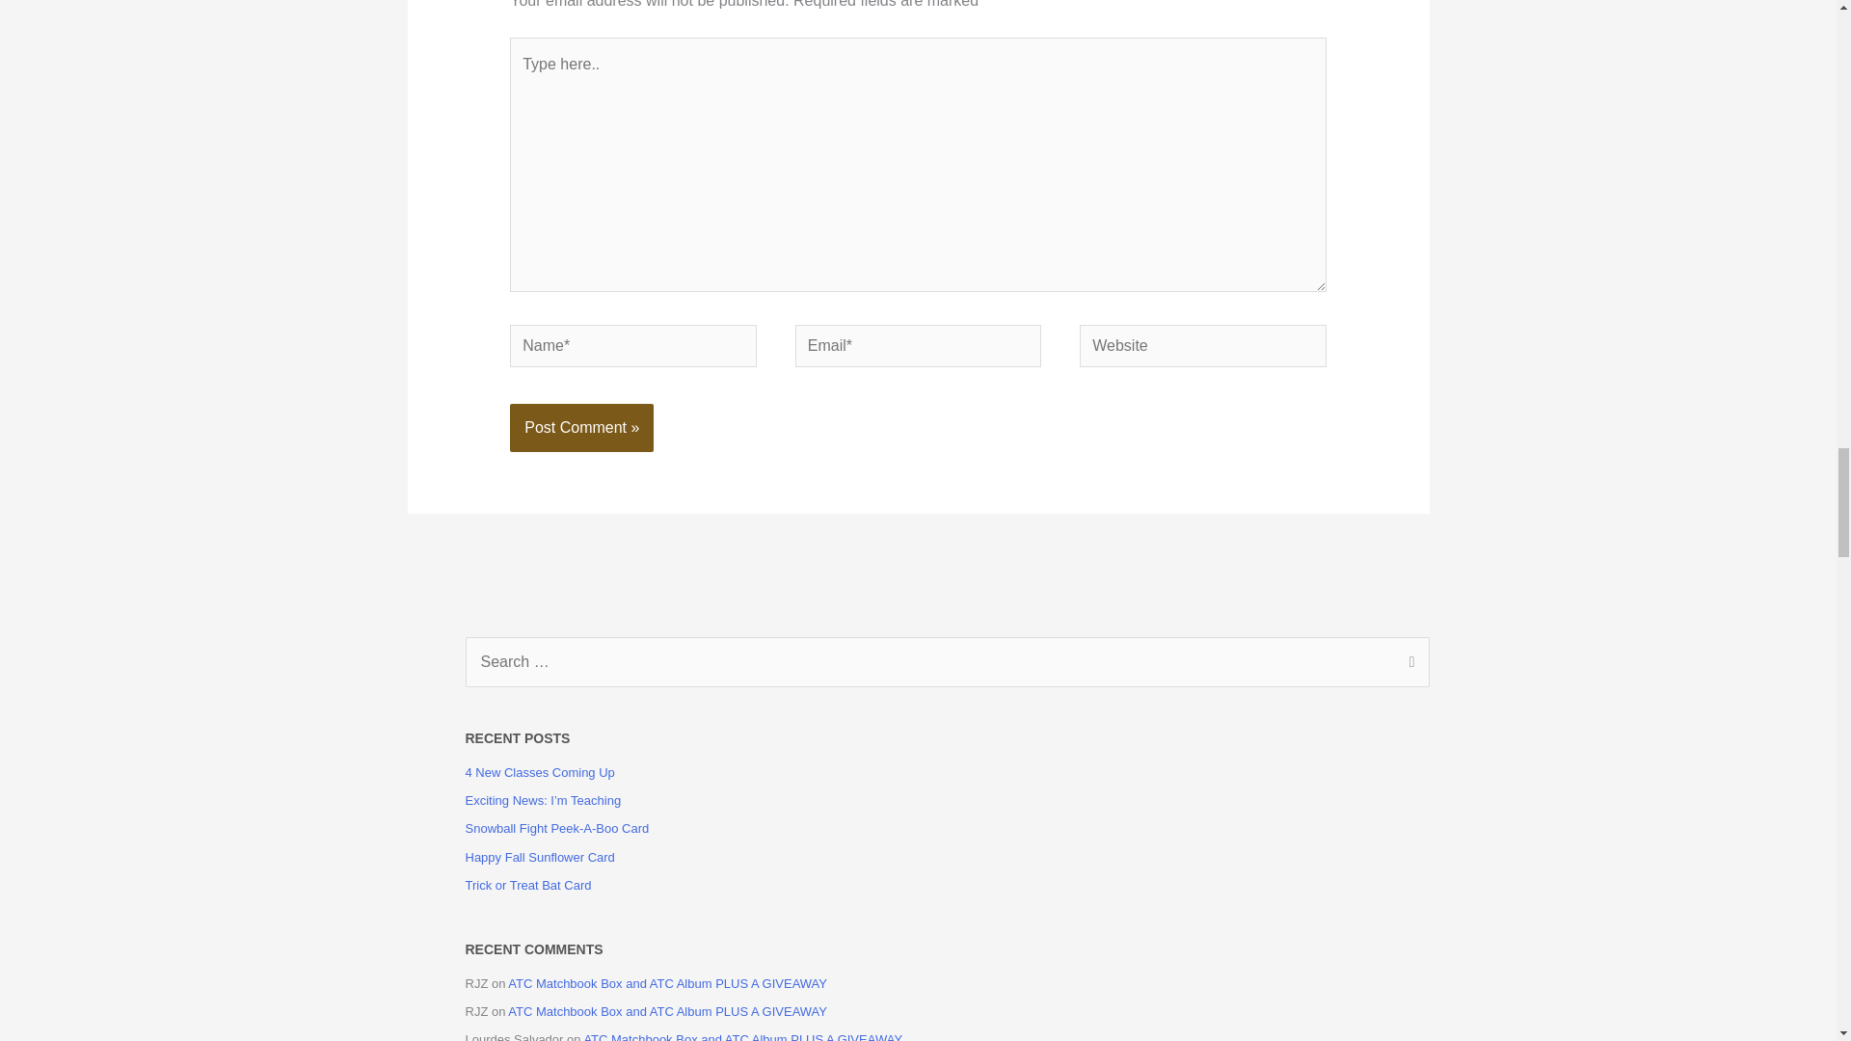  What do you see at coordinates (539, 858) in the screenshot?
I see `Happy Fall Sunflower Card` at bounding box center [539, 858].